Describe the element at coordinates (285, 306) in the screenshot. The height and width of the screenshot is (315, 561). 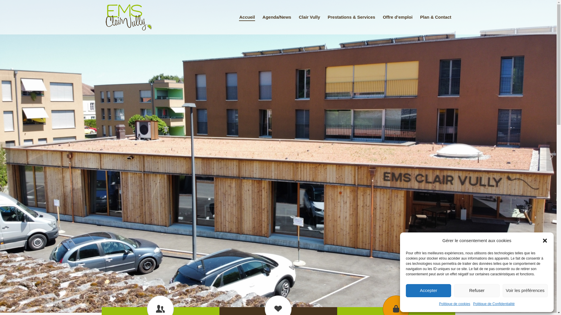
I see `6` at that location.